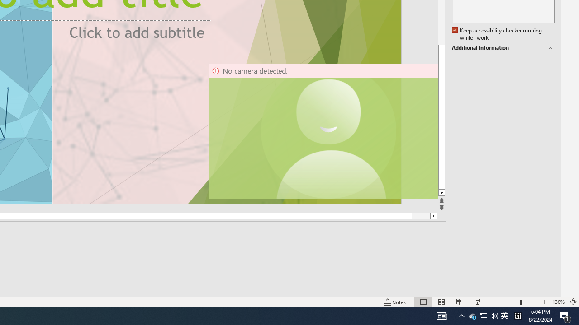 This screenshot has height=325, width=579. What do you see at coordinates (503, 48) in the screenshot?
I see `Additional Information` at bounding box center [503, 48].